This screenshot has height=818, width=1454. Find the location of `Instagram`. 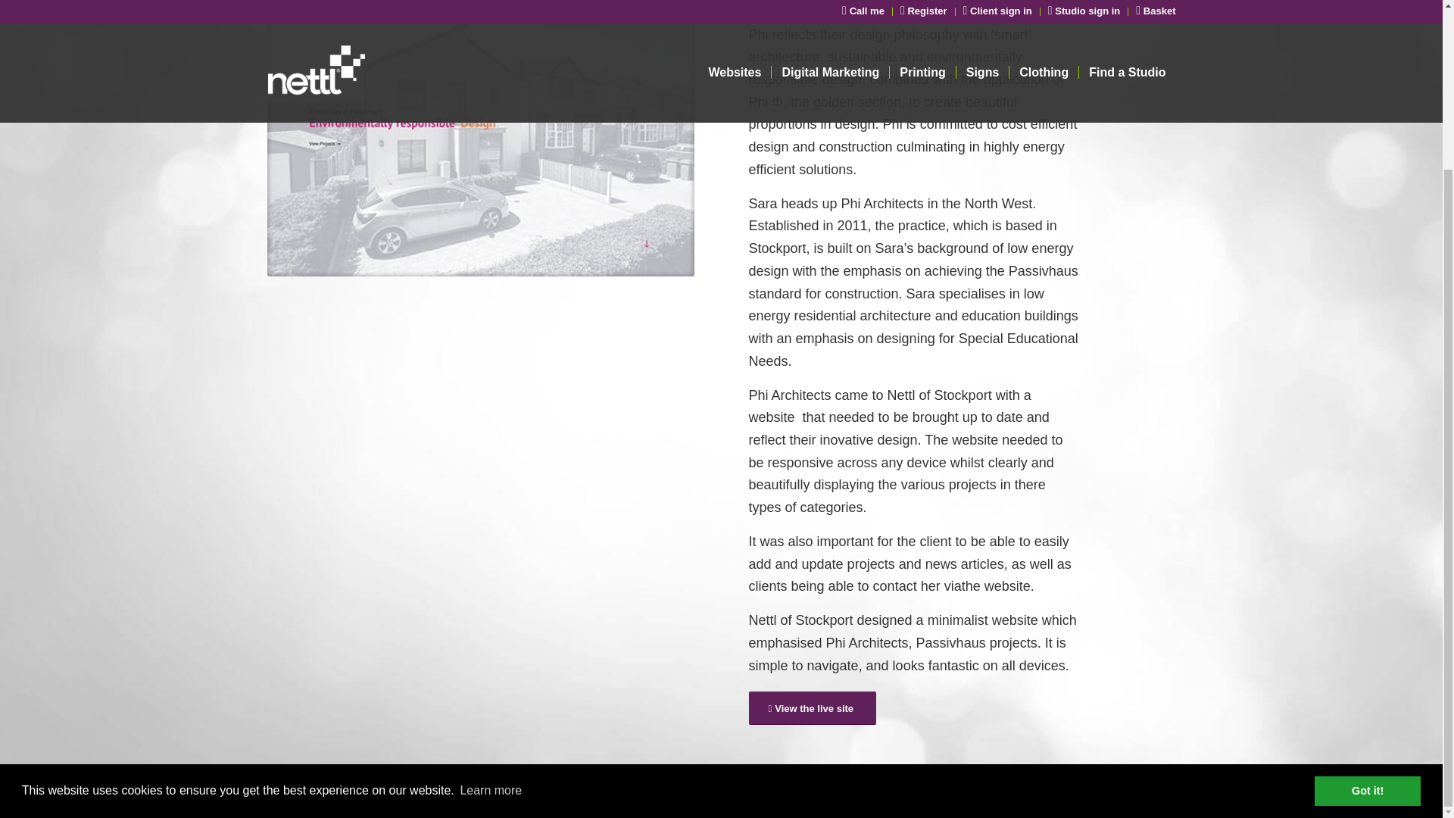

Instagram is located at coordinates (1140, 791).